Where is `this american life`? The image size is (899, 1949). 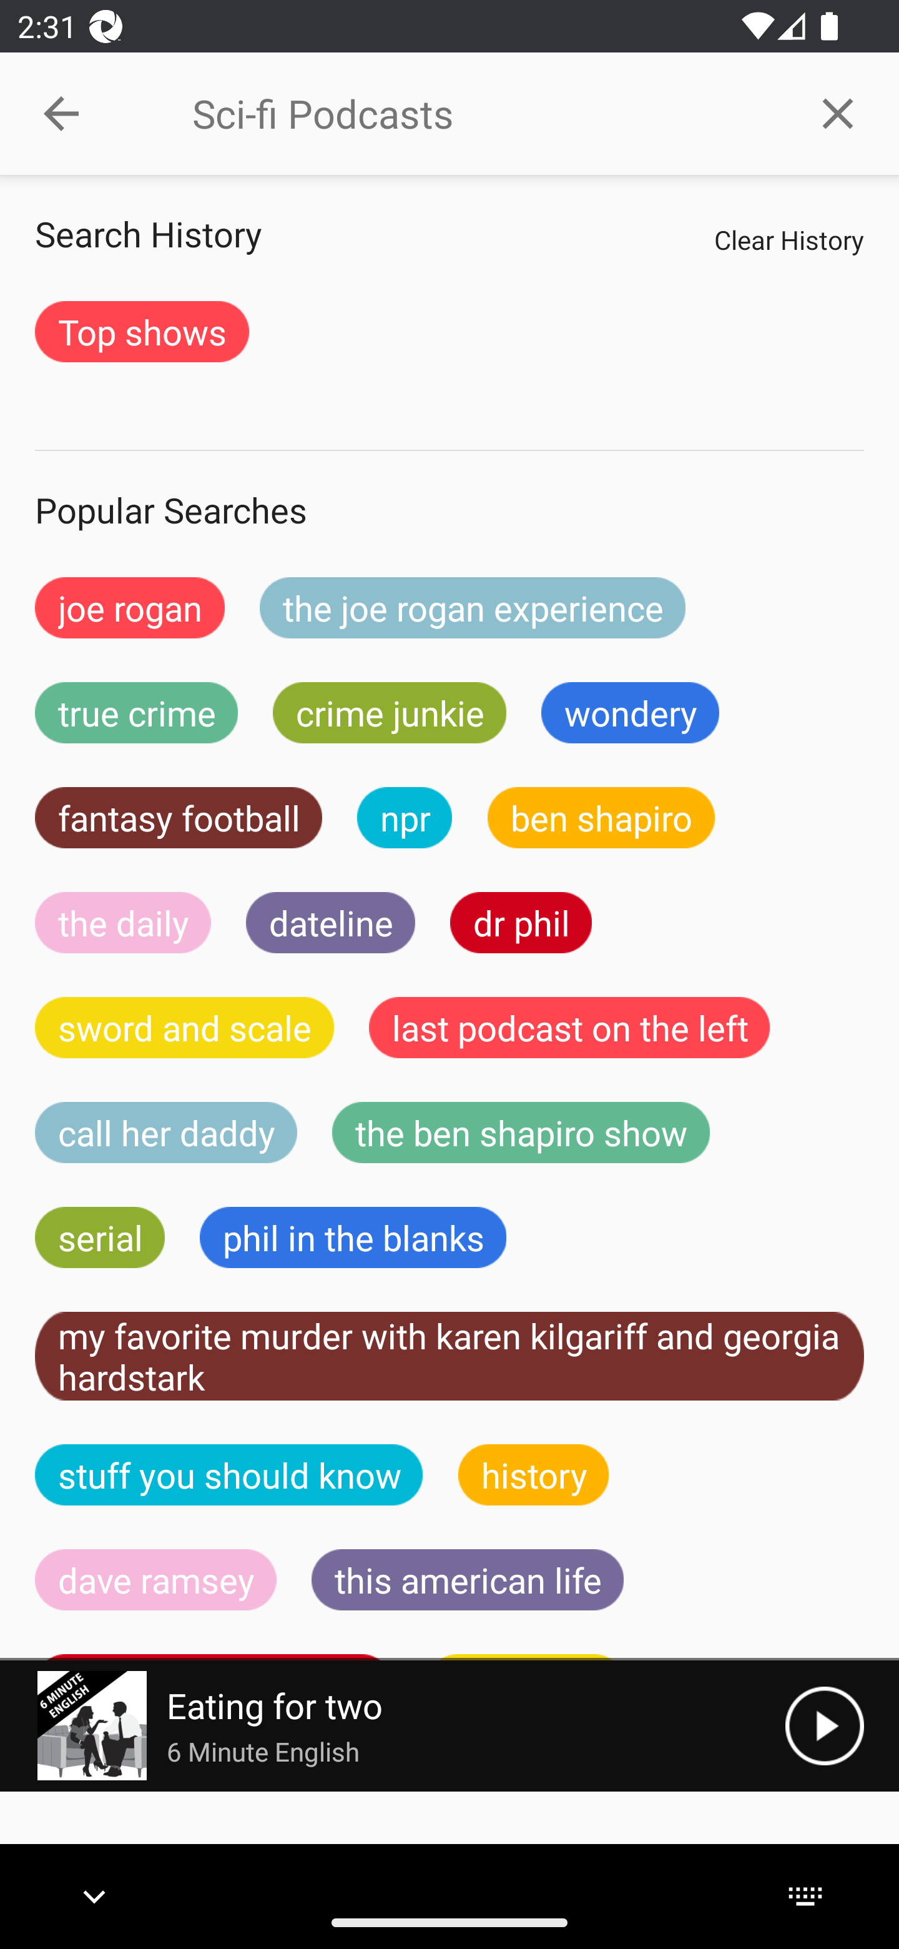 this american life is located at coordinates (468, 1579).